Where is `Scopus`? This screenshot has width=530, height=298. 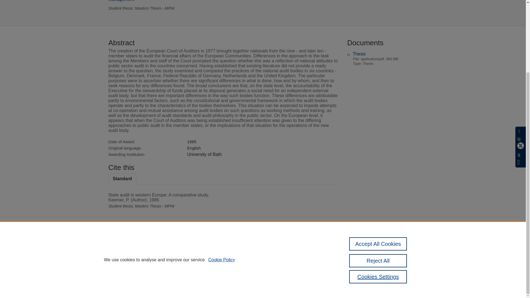
Scopus is located at coordinates (144, 246).